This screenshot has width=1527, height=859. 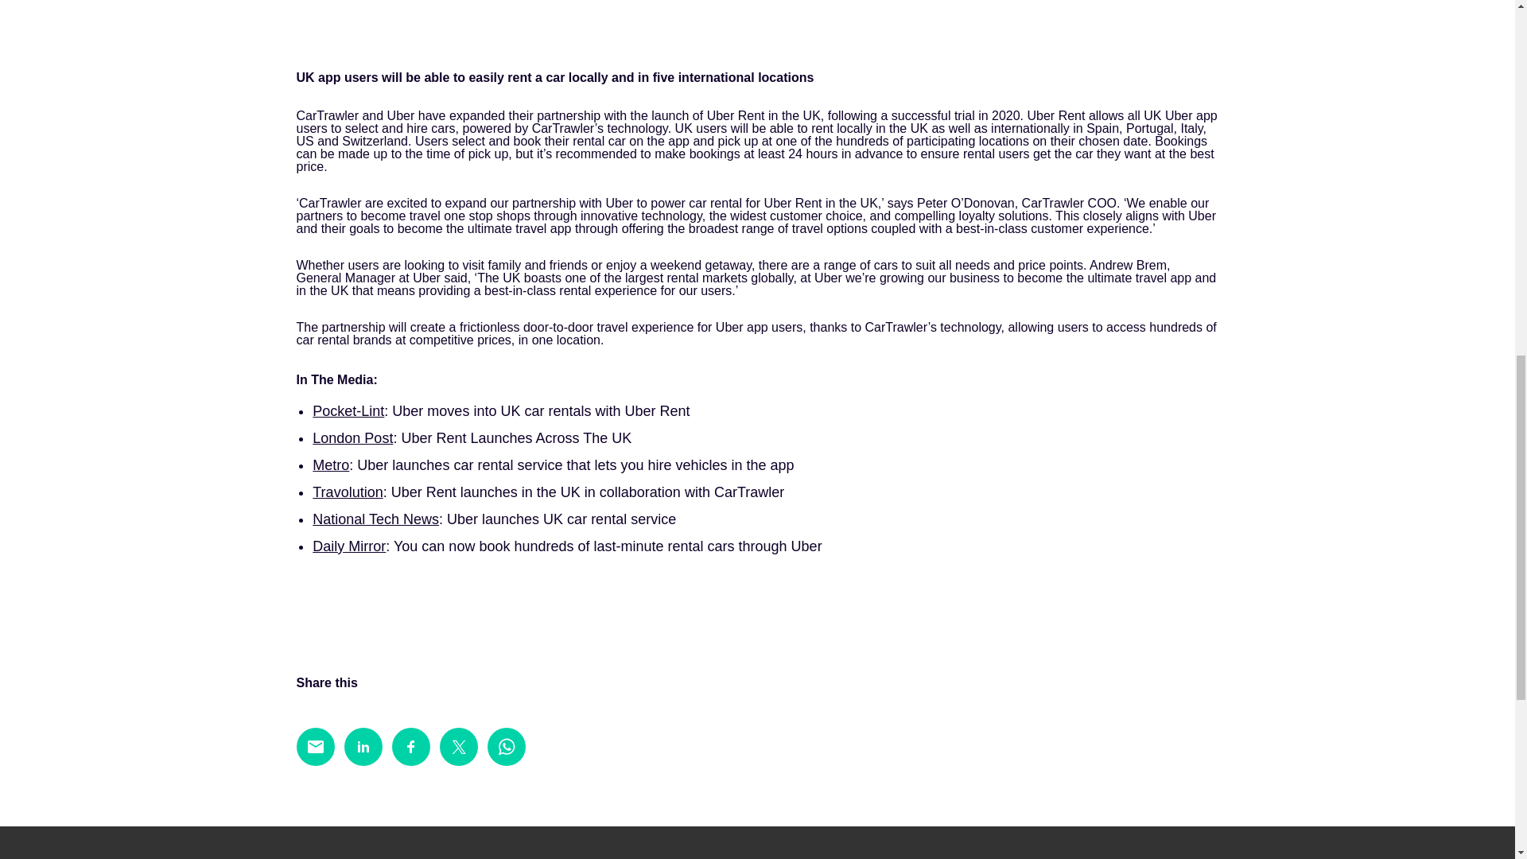 I want to click on London Post, so click(x=352, y=437).